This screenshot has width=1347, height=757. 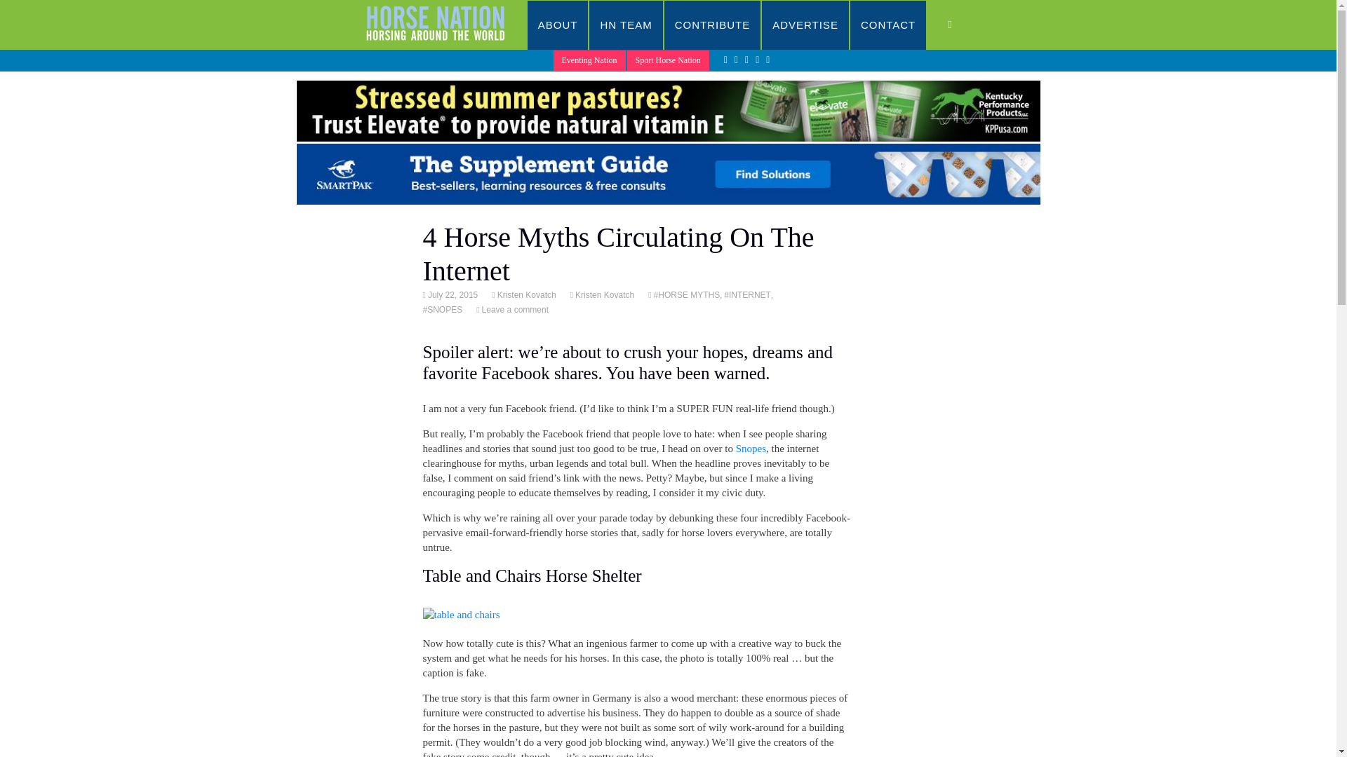 I want to click on Sport Horse Nation, so click(x=668, y=60).